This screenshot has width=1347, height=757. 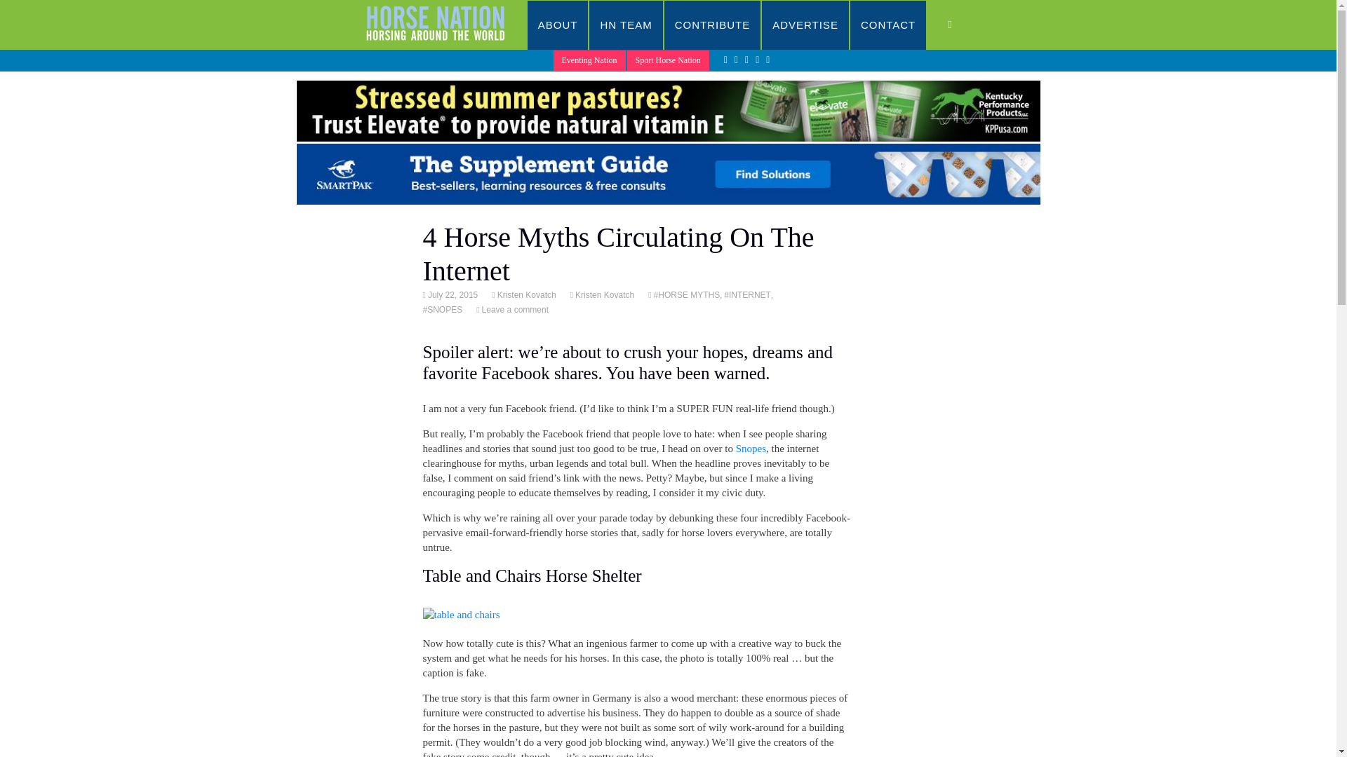 I want to click on Sport Horse Nation, so click(x=668, y=60).